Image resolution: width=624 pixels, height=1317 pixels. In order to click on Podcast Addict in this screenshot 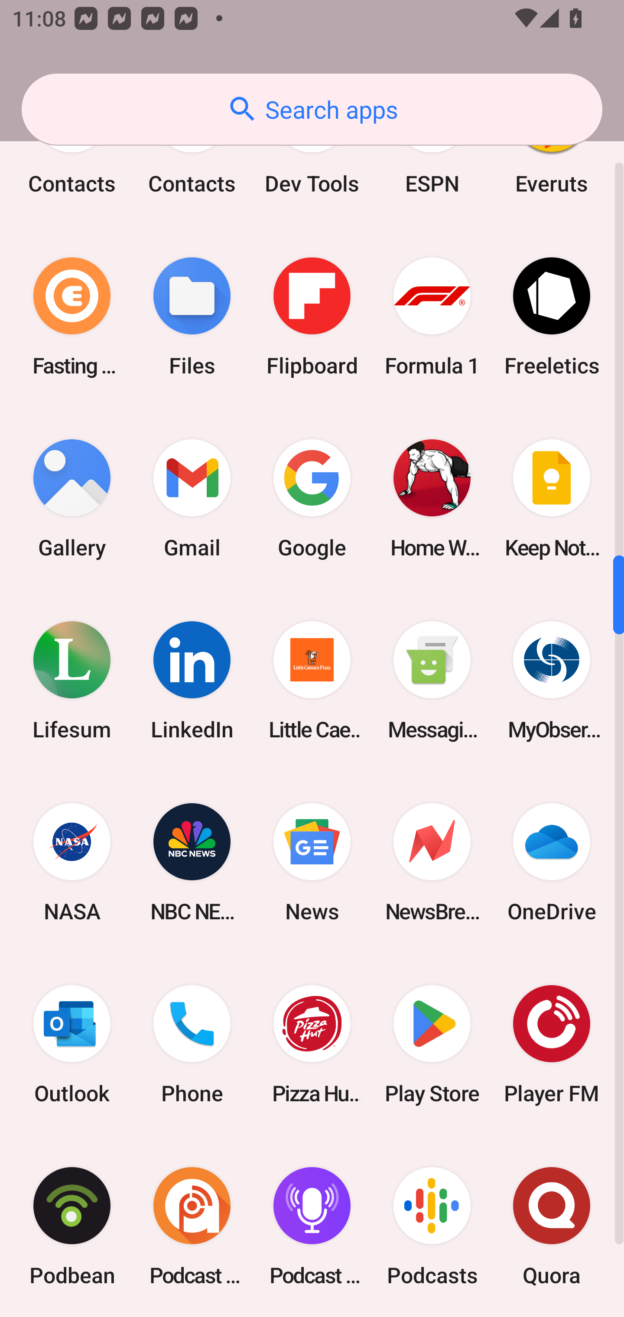, I will do `click(192, 1226)`.